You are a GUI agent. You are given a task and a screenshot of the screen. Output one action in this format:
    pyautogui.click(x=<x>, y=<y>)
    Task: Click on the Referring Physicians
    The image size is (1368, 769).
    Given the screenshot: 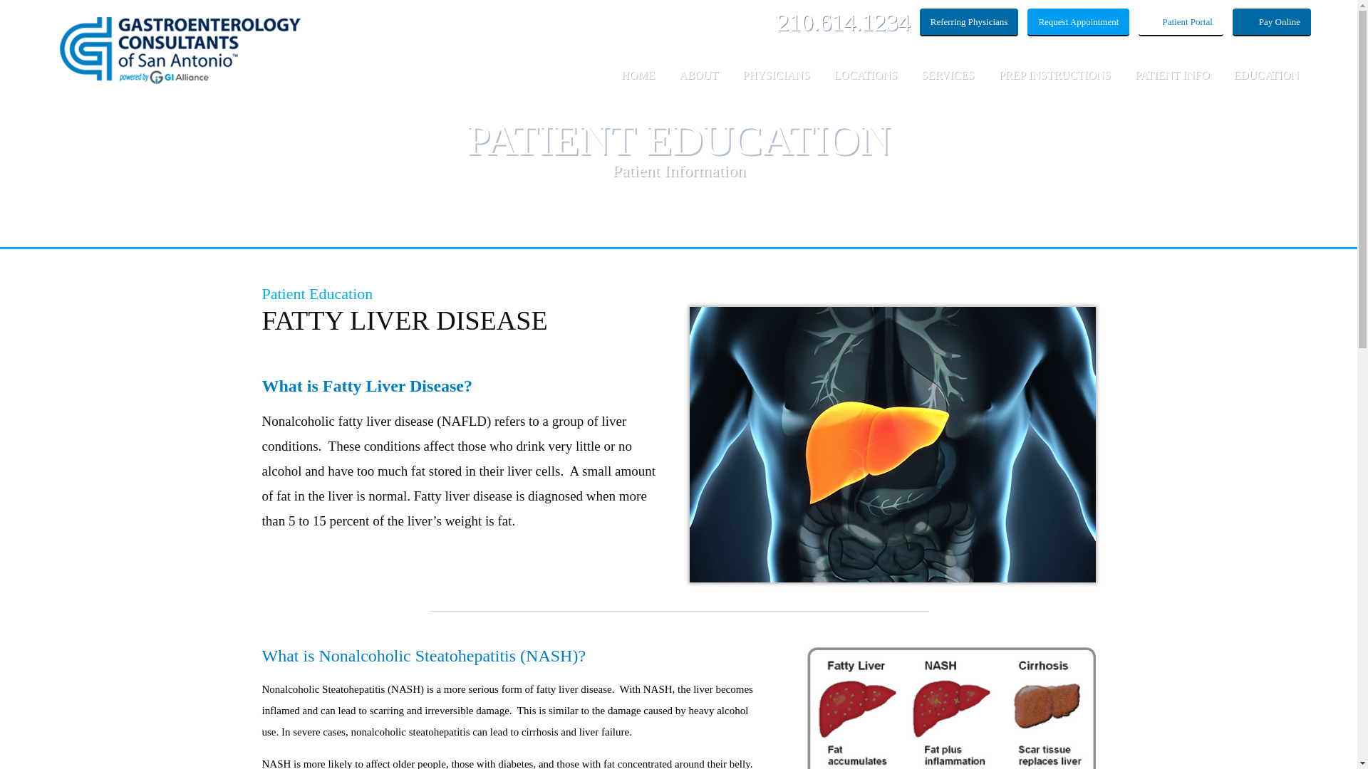 What is the action you would take?
    pyautogui.click(x=969, y=21)
    